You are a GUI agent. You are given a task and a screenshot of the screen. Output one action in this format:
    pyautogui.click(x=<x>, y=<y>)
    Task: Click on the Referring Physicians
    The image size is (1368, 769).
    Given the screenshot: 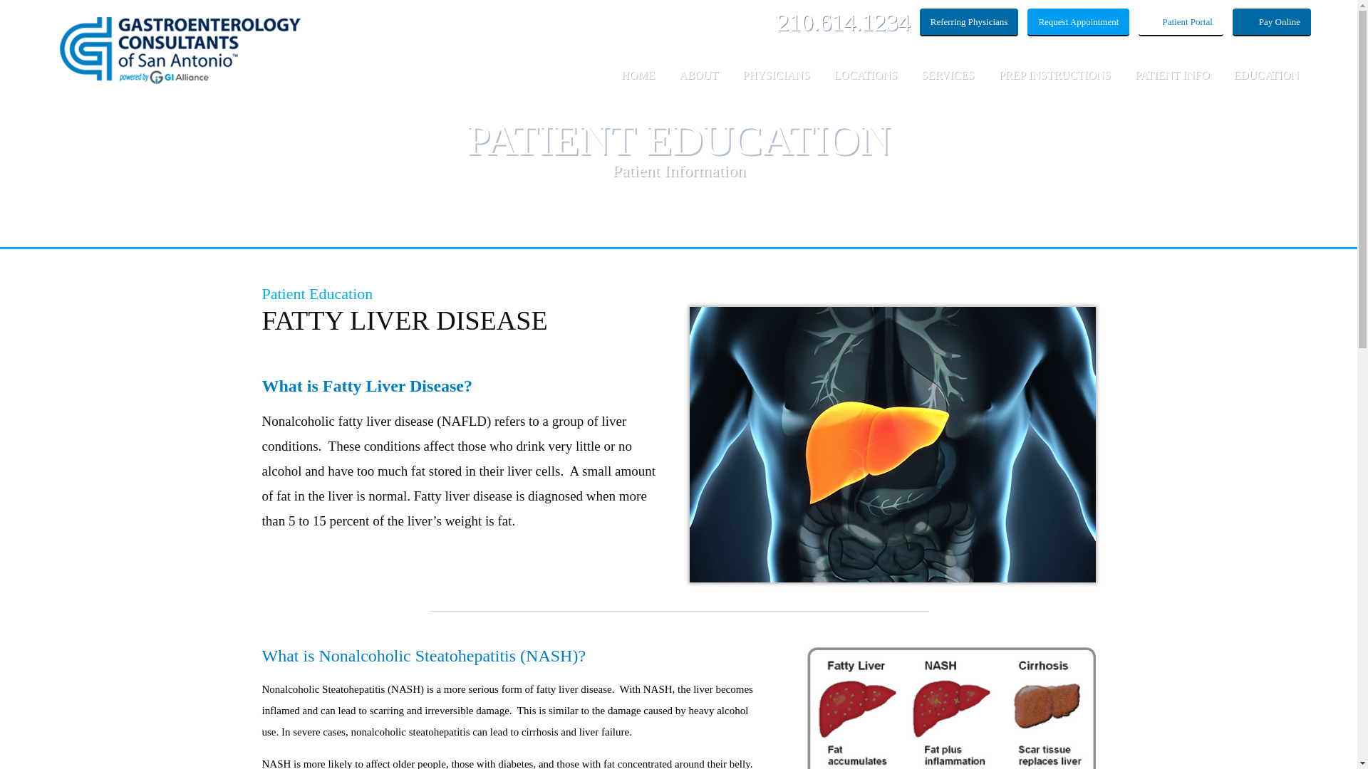 What is the action you would take?
    pyautogui.click(x=969, y=21)
    